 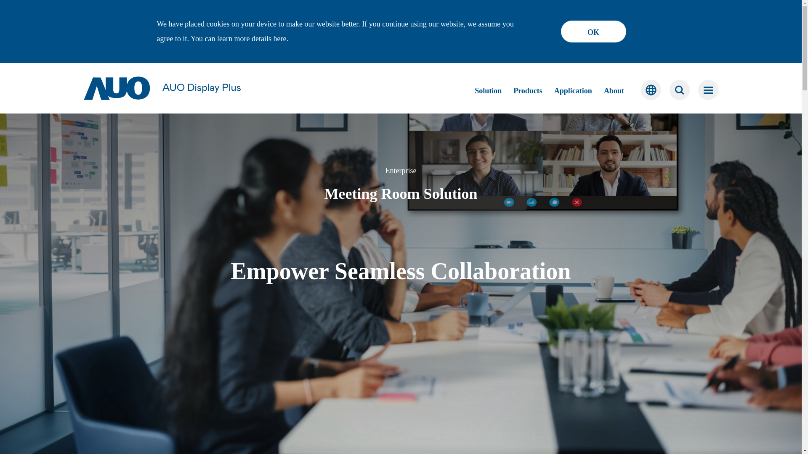 I want to click on OK, so click(x=593, y=31).